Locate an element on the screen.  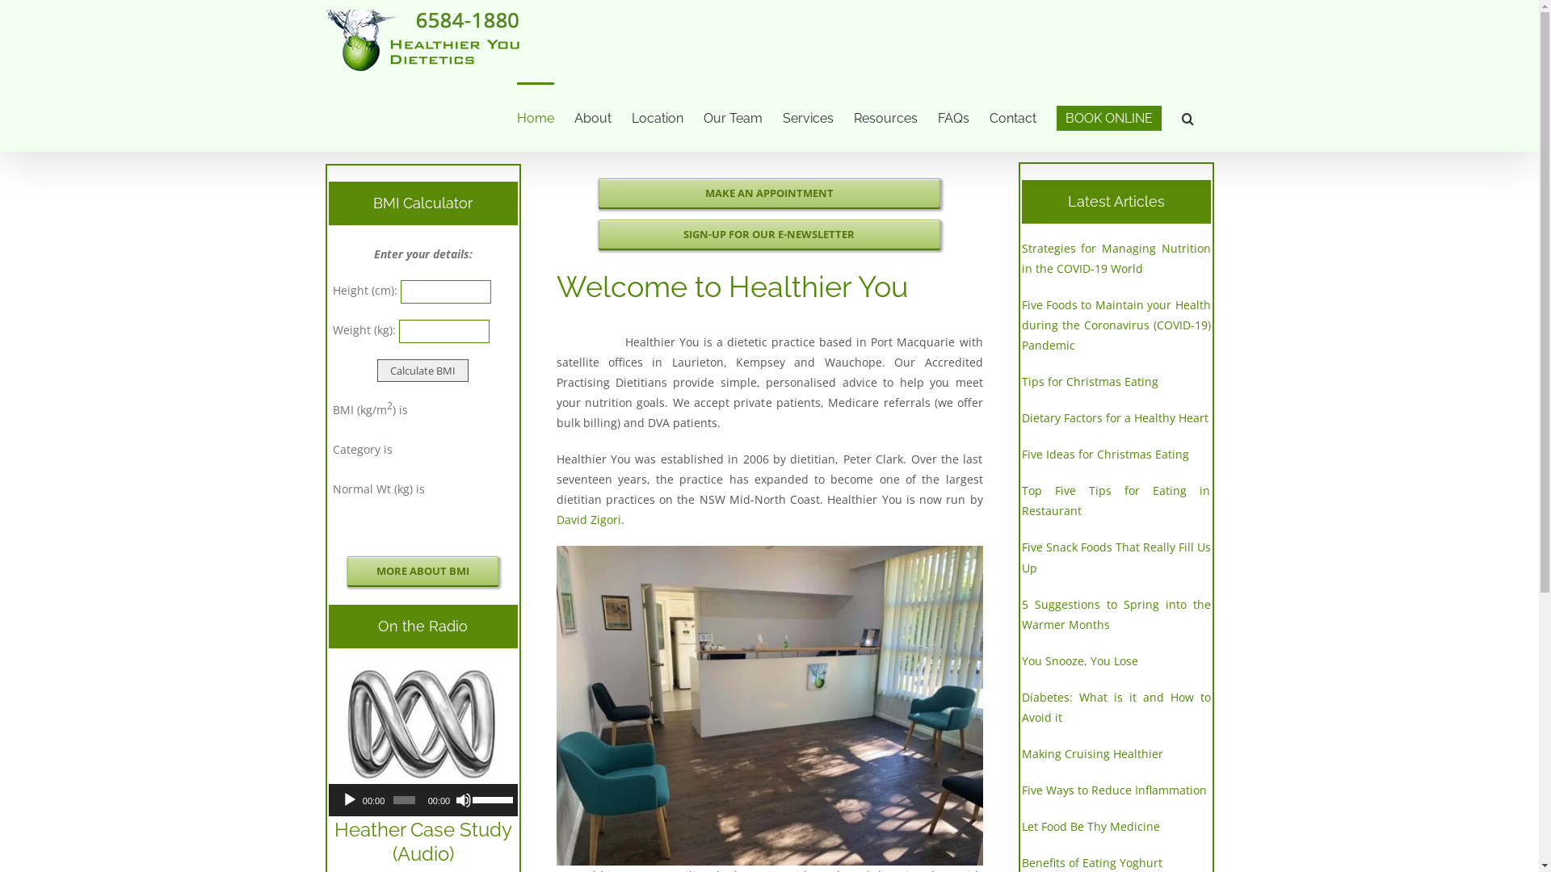
Benefits of Eating Yoghurt is located at coordinates (1091, 862).